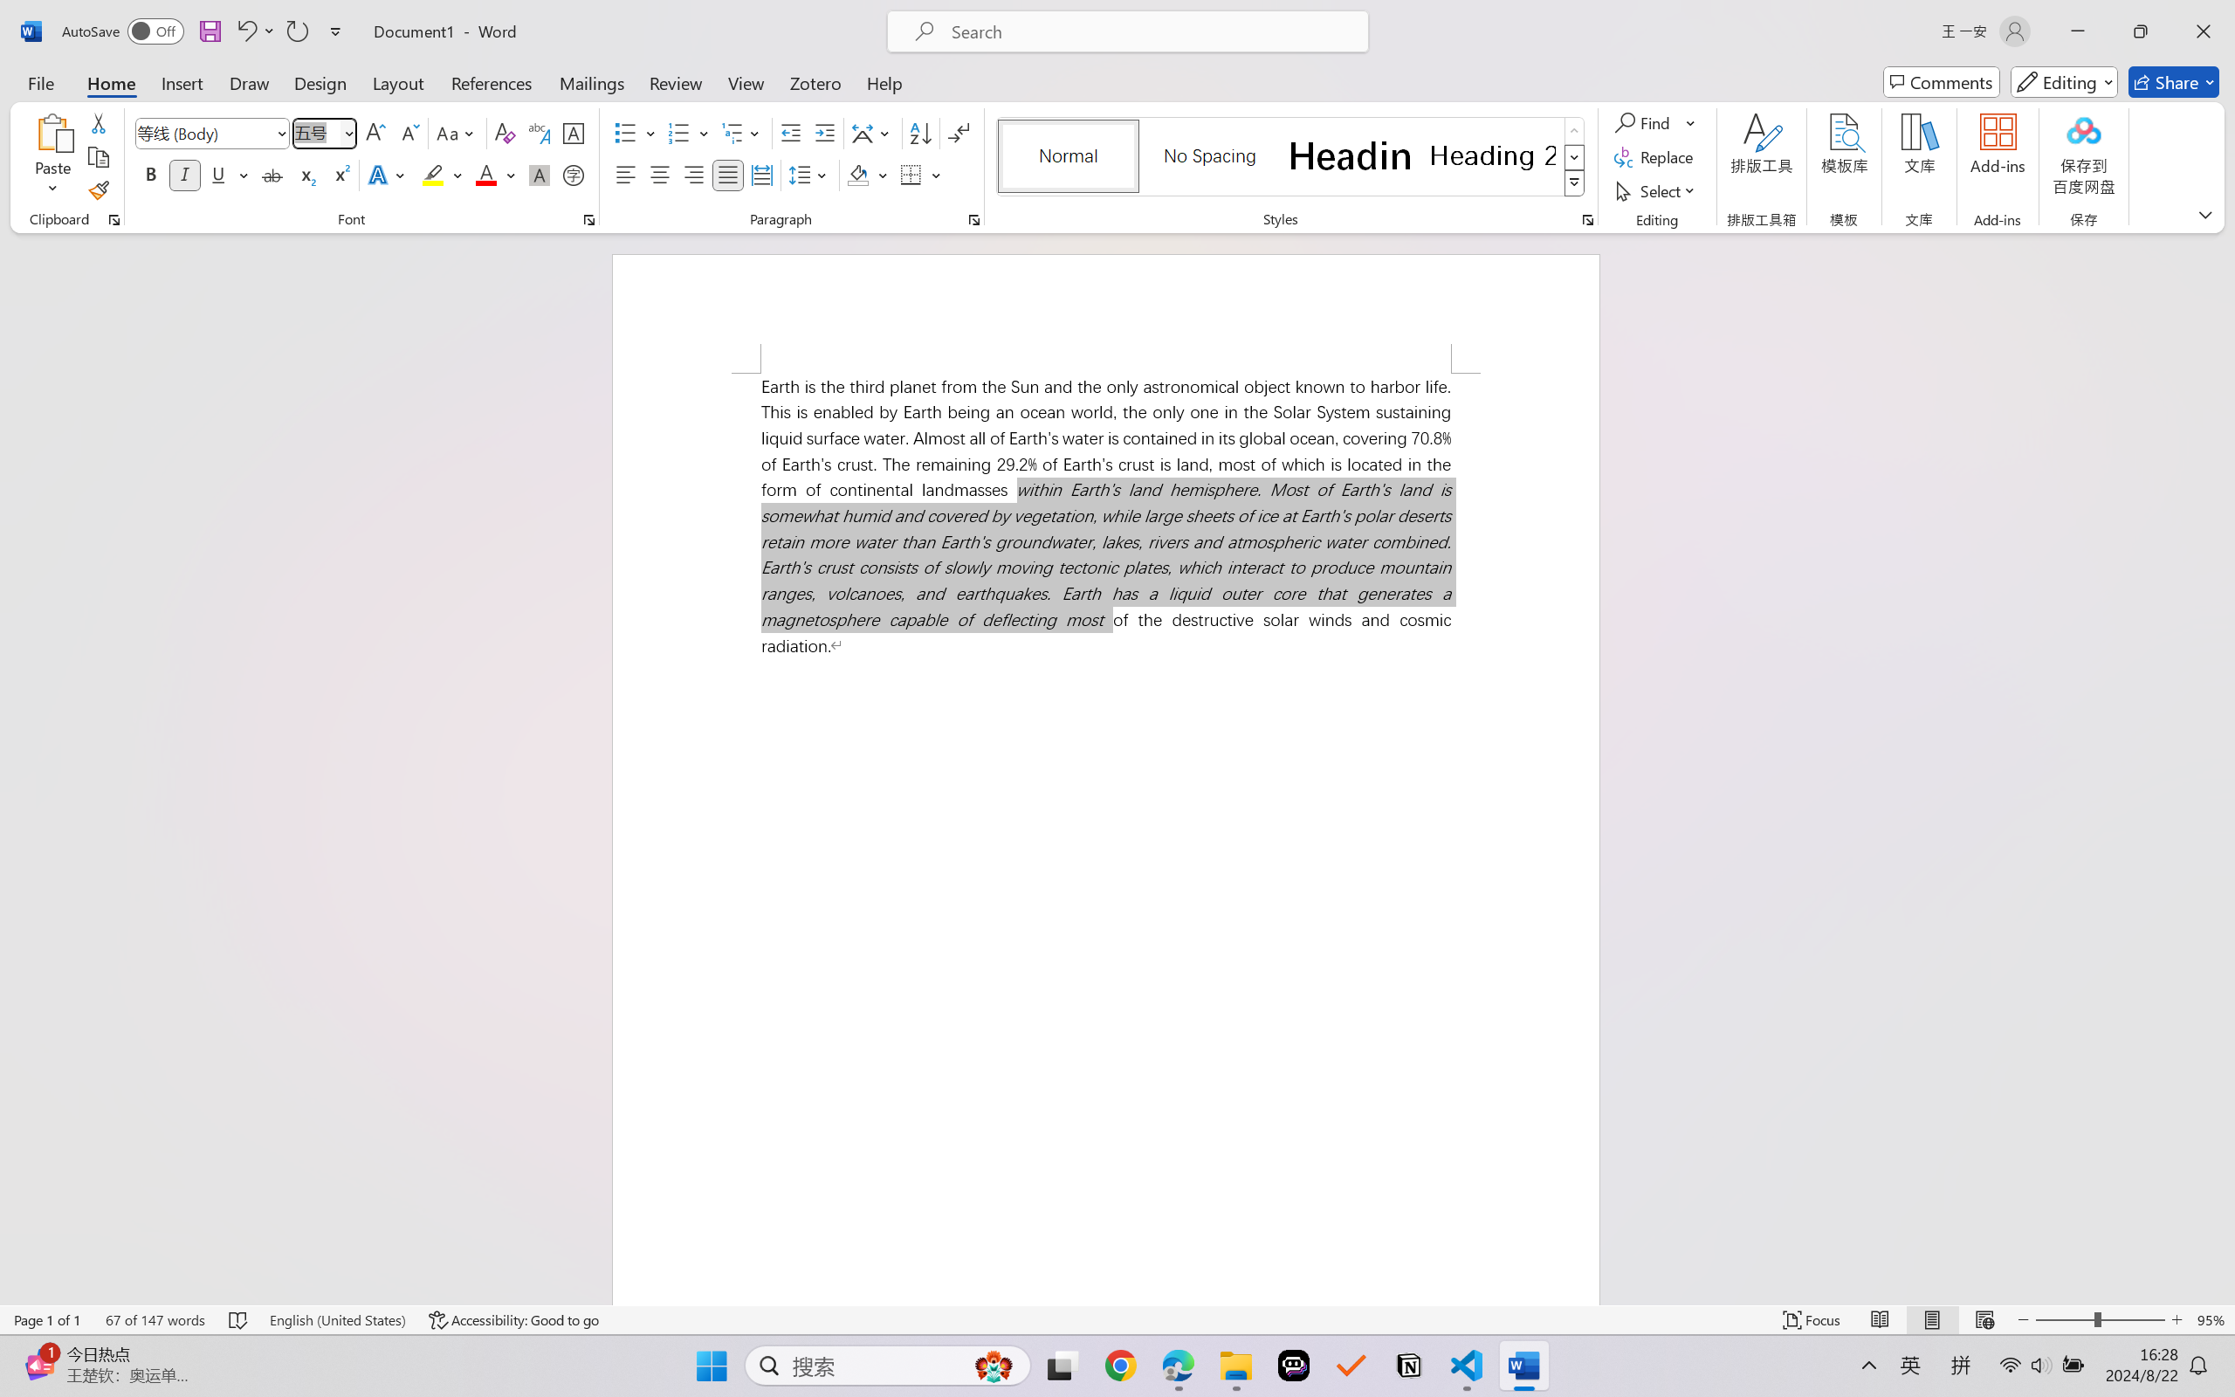 This screenshot has height=1397, width=2235. I want to click on Subscript, so click(306, 175).